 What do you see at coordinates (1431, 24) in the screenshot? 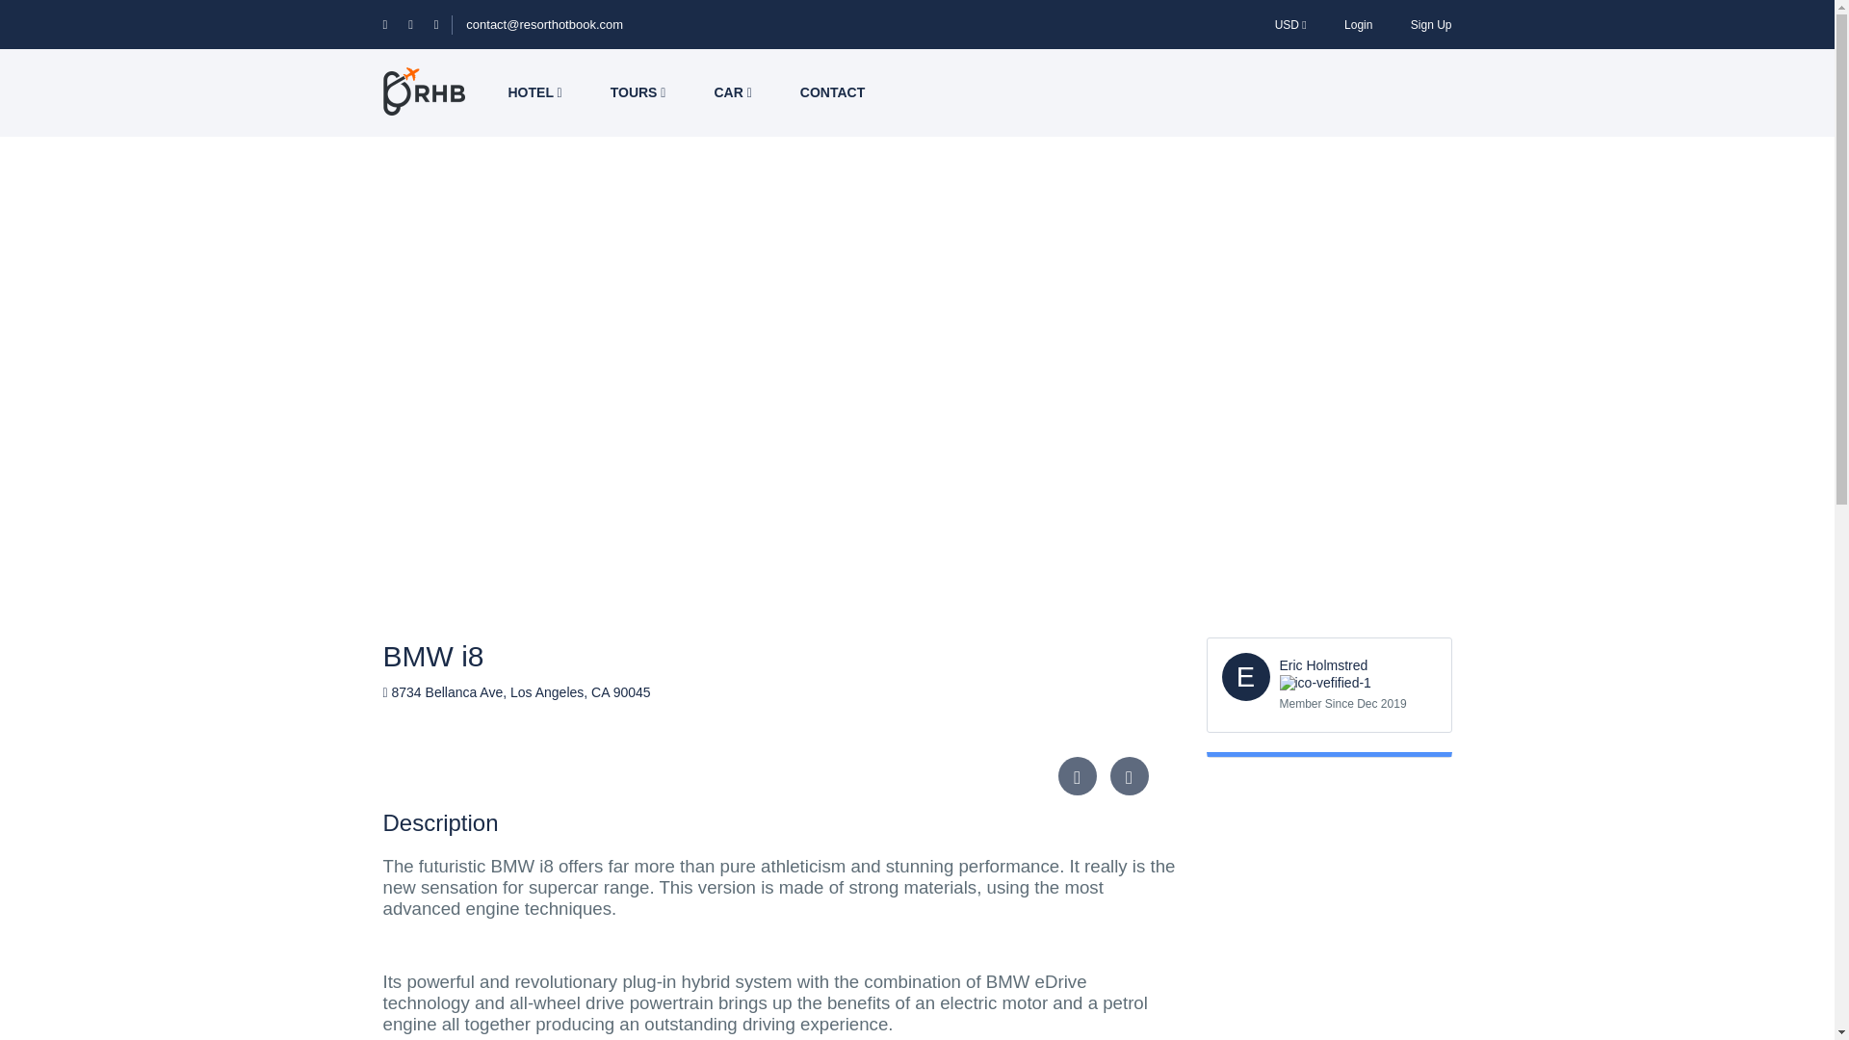
I see `Sign Up` at bounding box center [1431, 24].